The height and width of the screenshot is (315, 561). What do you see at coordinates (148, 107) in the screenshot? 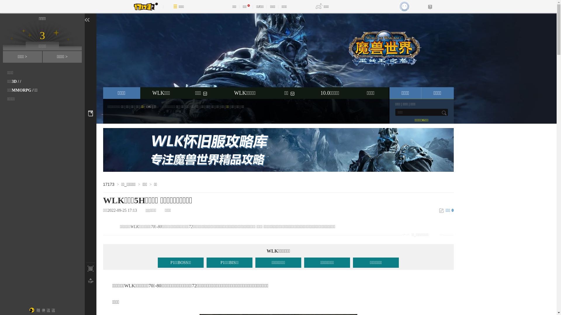
I see `DK` at bounding box center [148, 107].